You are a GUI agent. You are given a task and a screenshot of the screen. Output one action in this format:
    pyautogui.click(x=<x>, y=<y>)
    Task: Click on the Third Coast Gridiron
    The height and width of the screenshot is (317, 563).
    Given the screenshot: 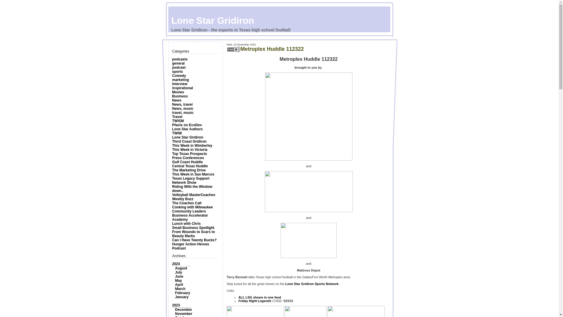 What is the action you would take?
    pyautogui.click(x=189, y=141)
    